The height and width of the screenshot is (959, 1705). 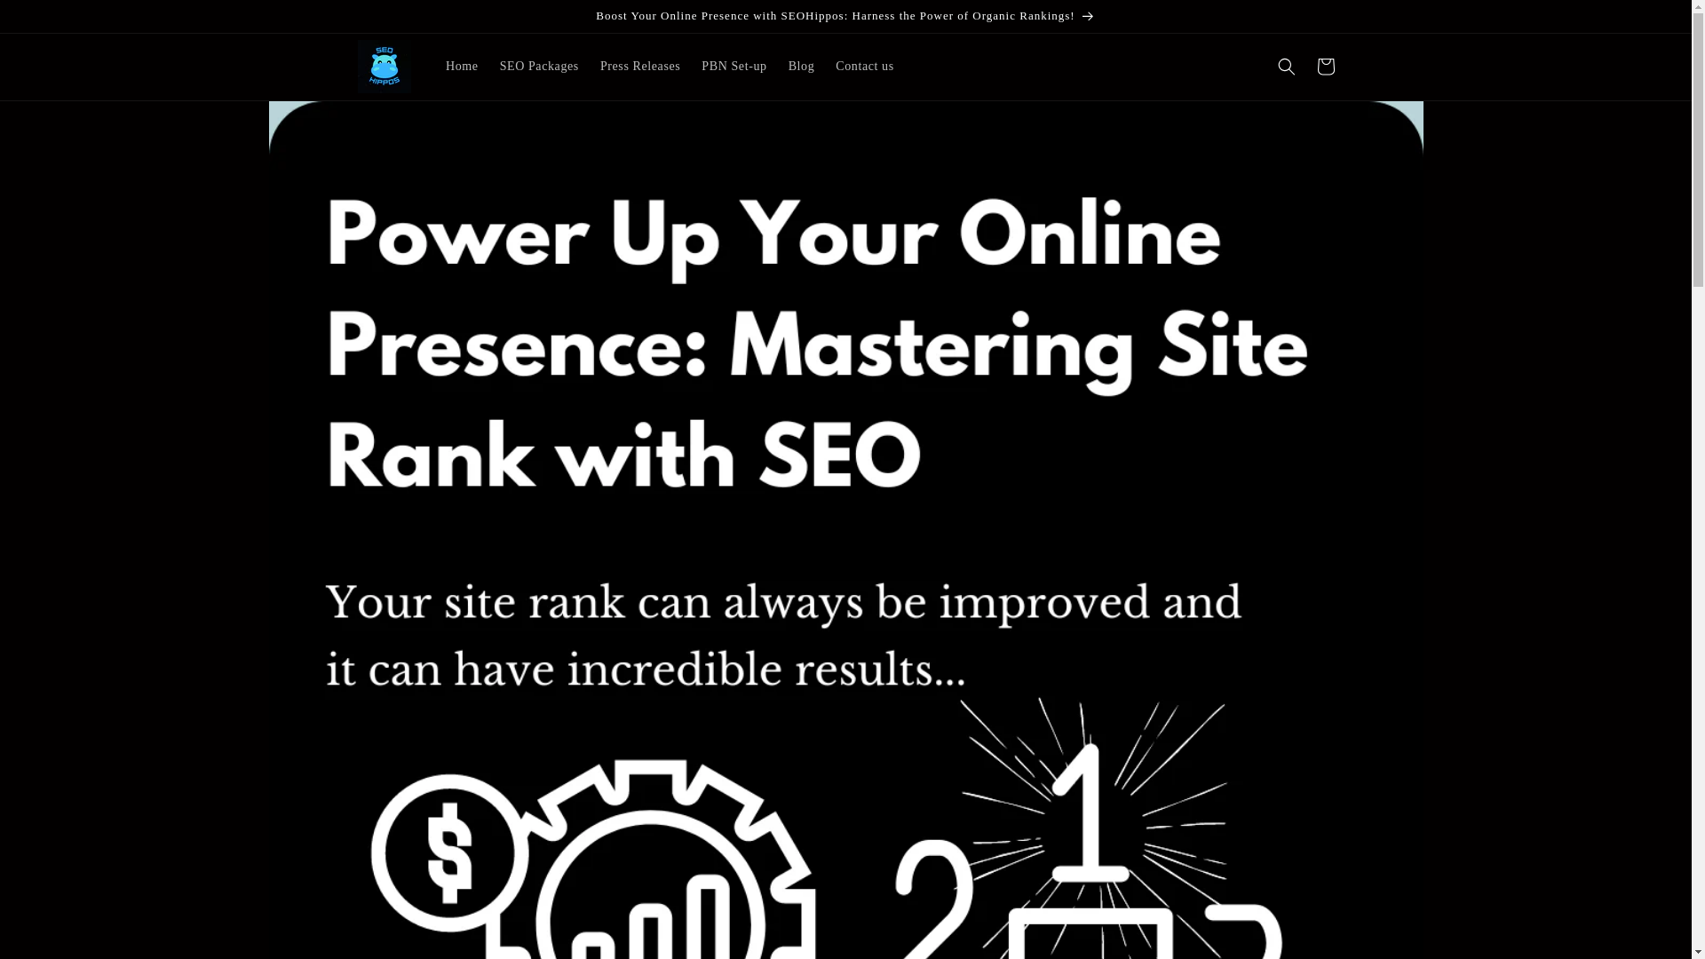 I want to click on Contact us, so click(x=865, y=67).